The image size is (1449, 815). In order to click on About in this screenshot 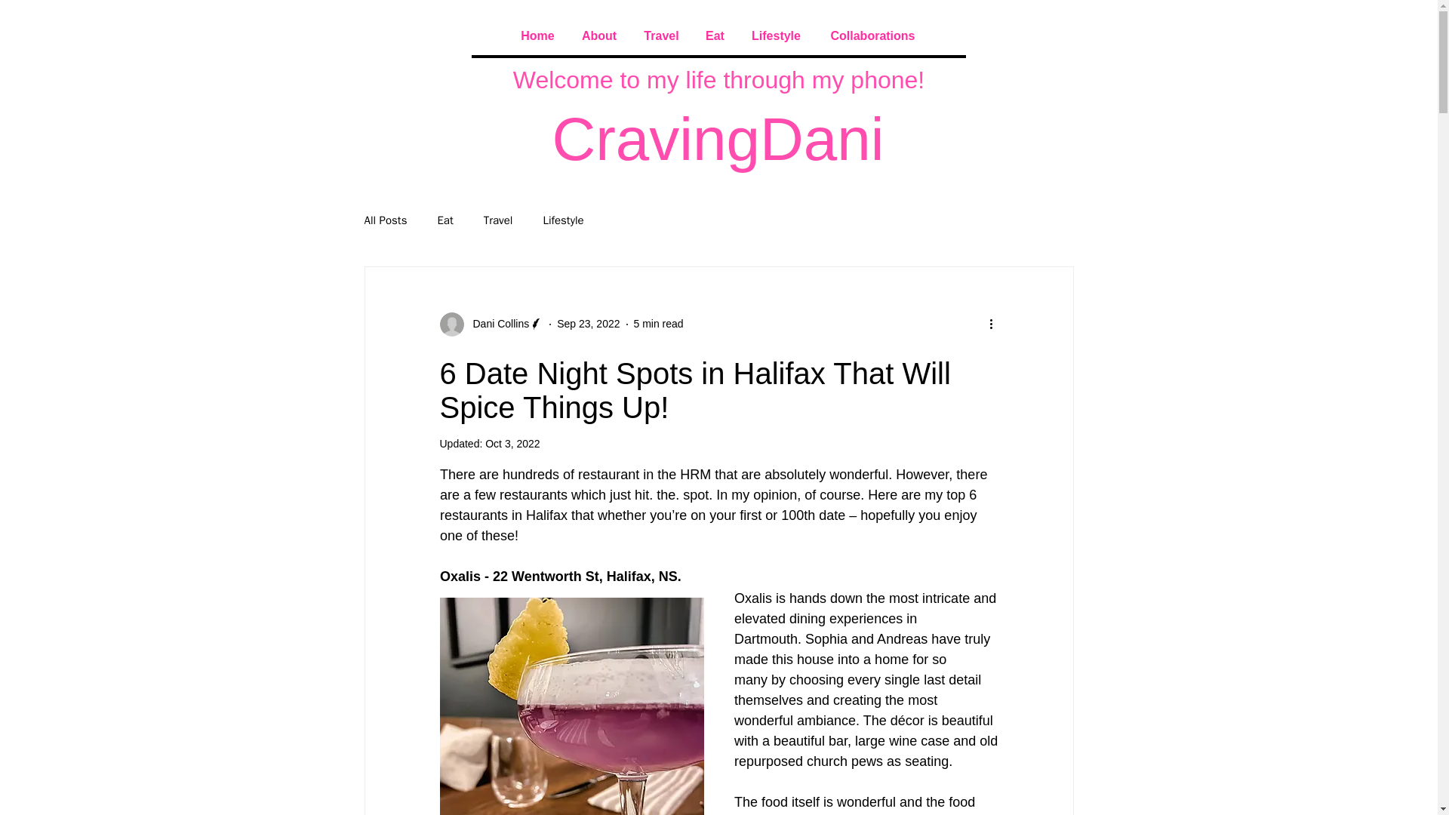, I will do `click(598, 35)`.